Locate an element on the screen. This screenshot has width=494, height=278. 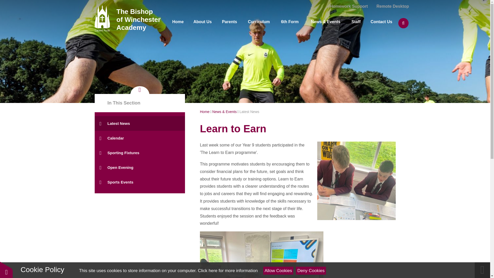
See cookie policy is located at coordinates (227, 271).